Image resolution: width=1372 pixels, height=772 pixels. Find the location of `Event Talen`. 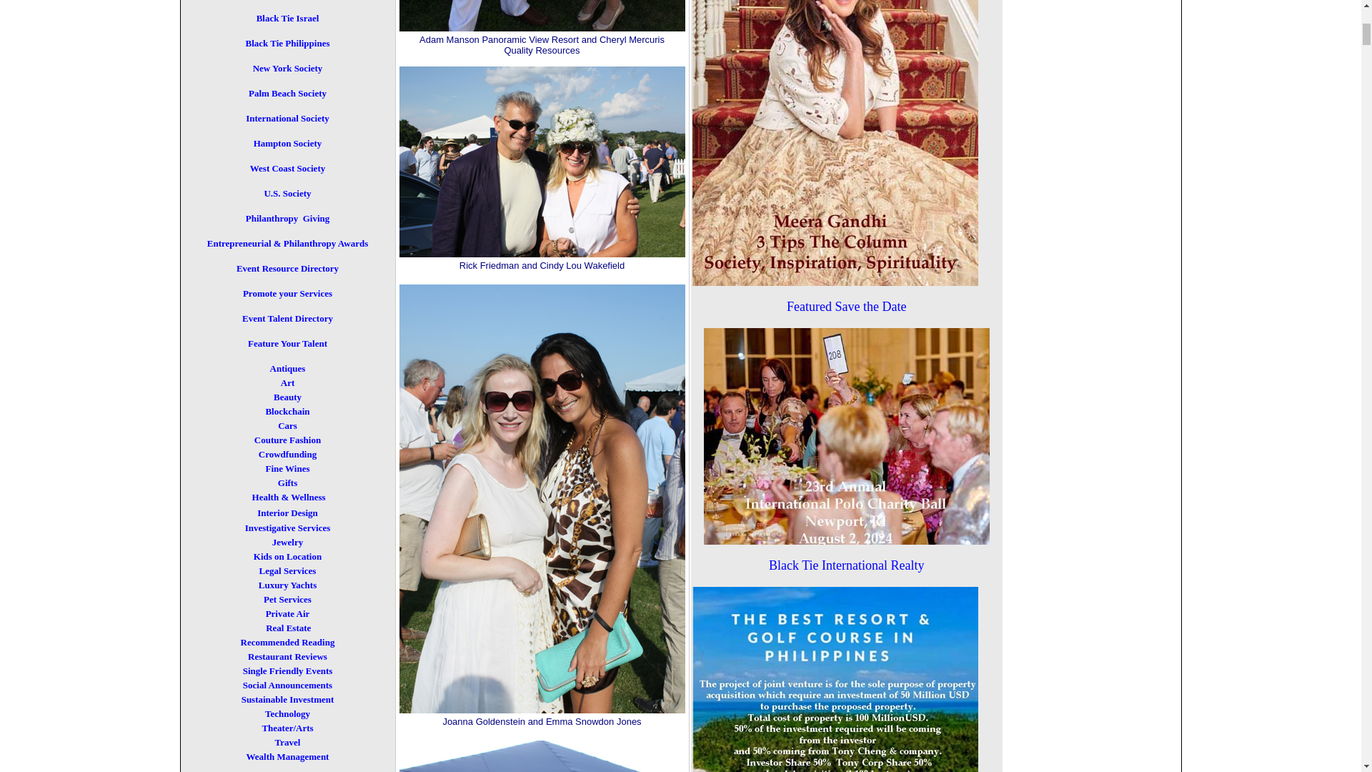

Event Talen is located at coordinates (266, 319).